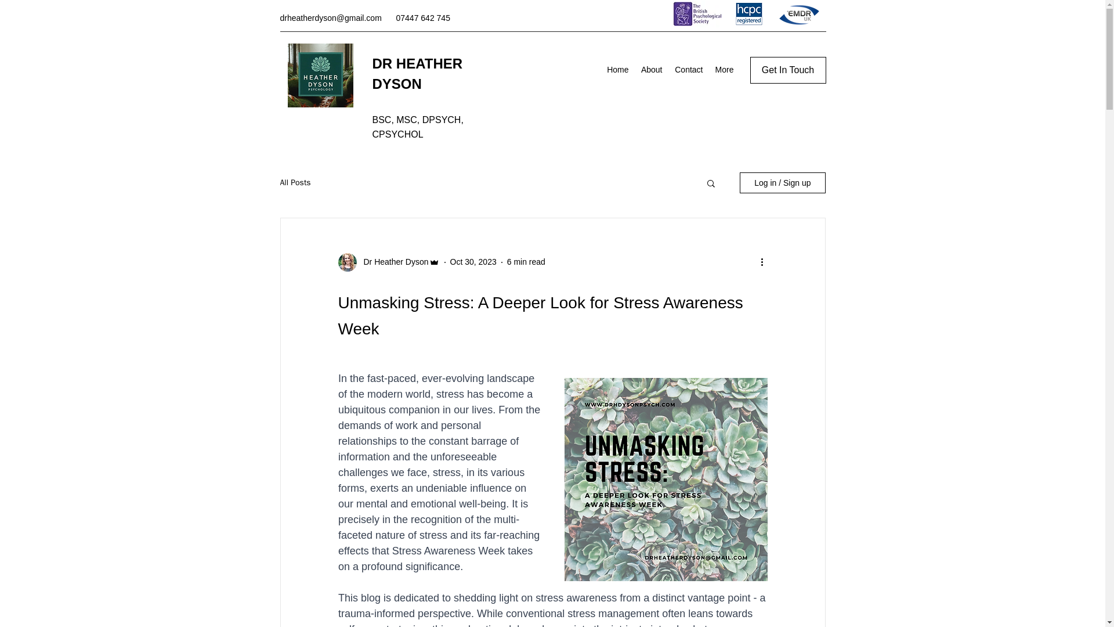 Image resolution: width=1114 pixels, height=627 pixels. I want to click on Home, so click(618, 70).